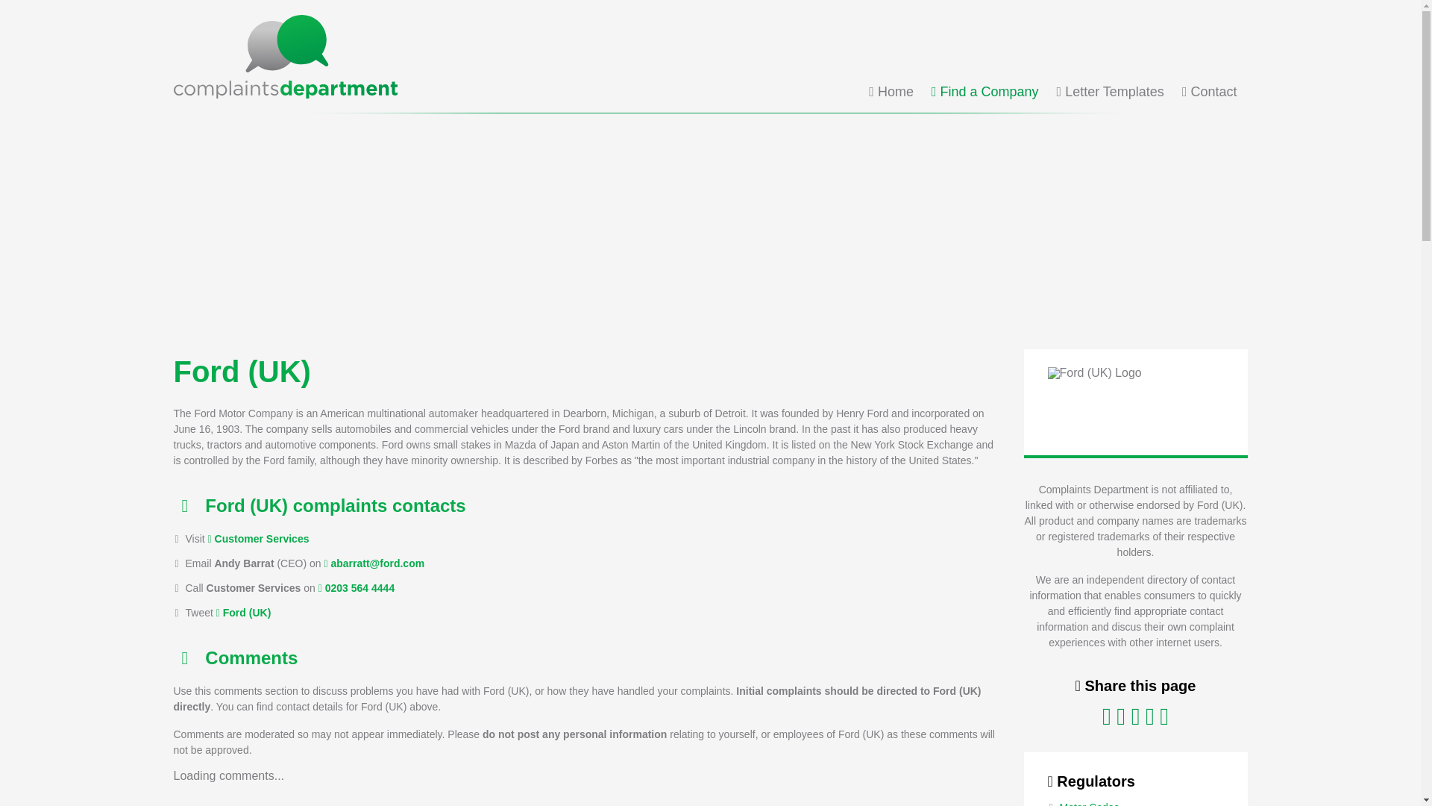 This screenshot has height=806, width=1432. Describe the element at coordinates (258, 539) in the screenshot. I see `Customer Services` at that location.